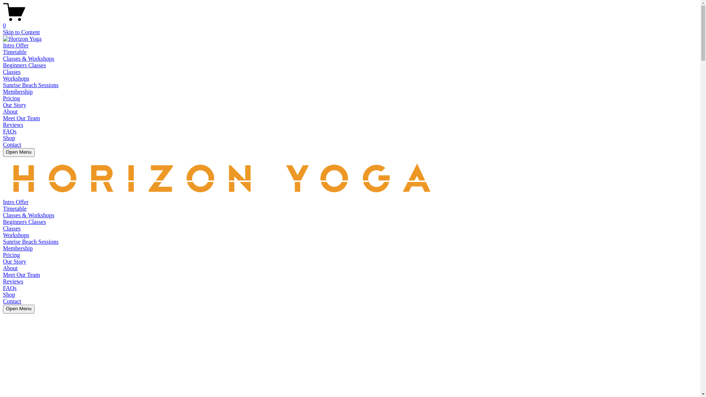  What do you see at coordinates (24, 65) in the screenshot?
I see `Beginners Classes` at bounding box center [24, 65].